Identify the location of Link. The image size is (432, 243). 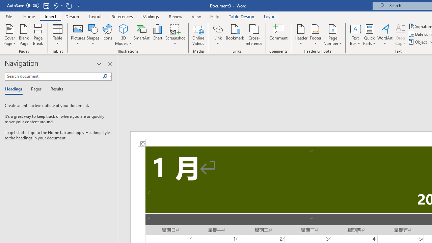
(218, 34).